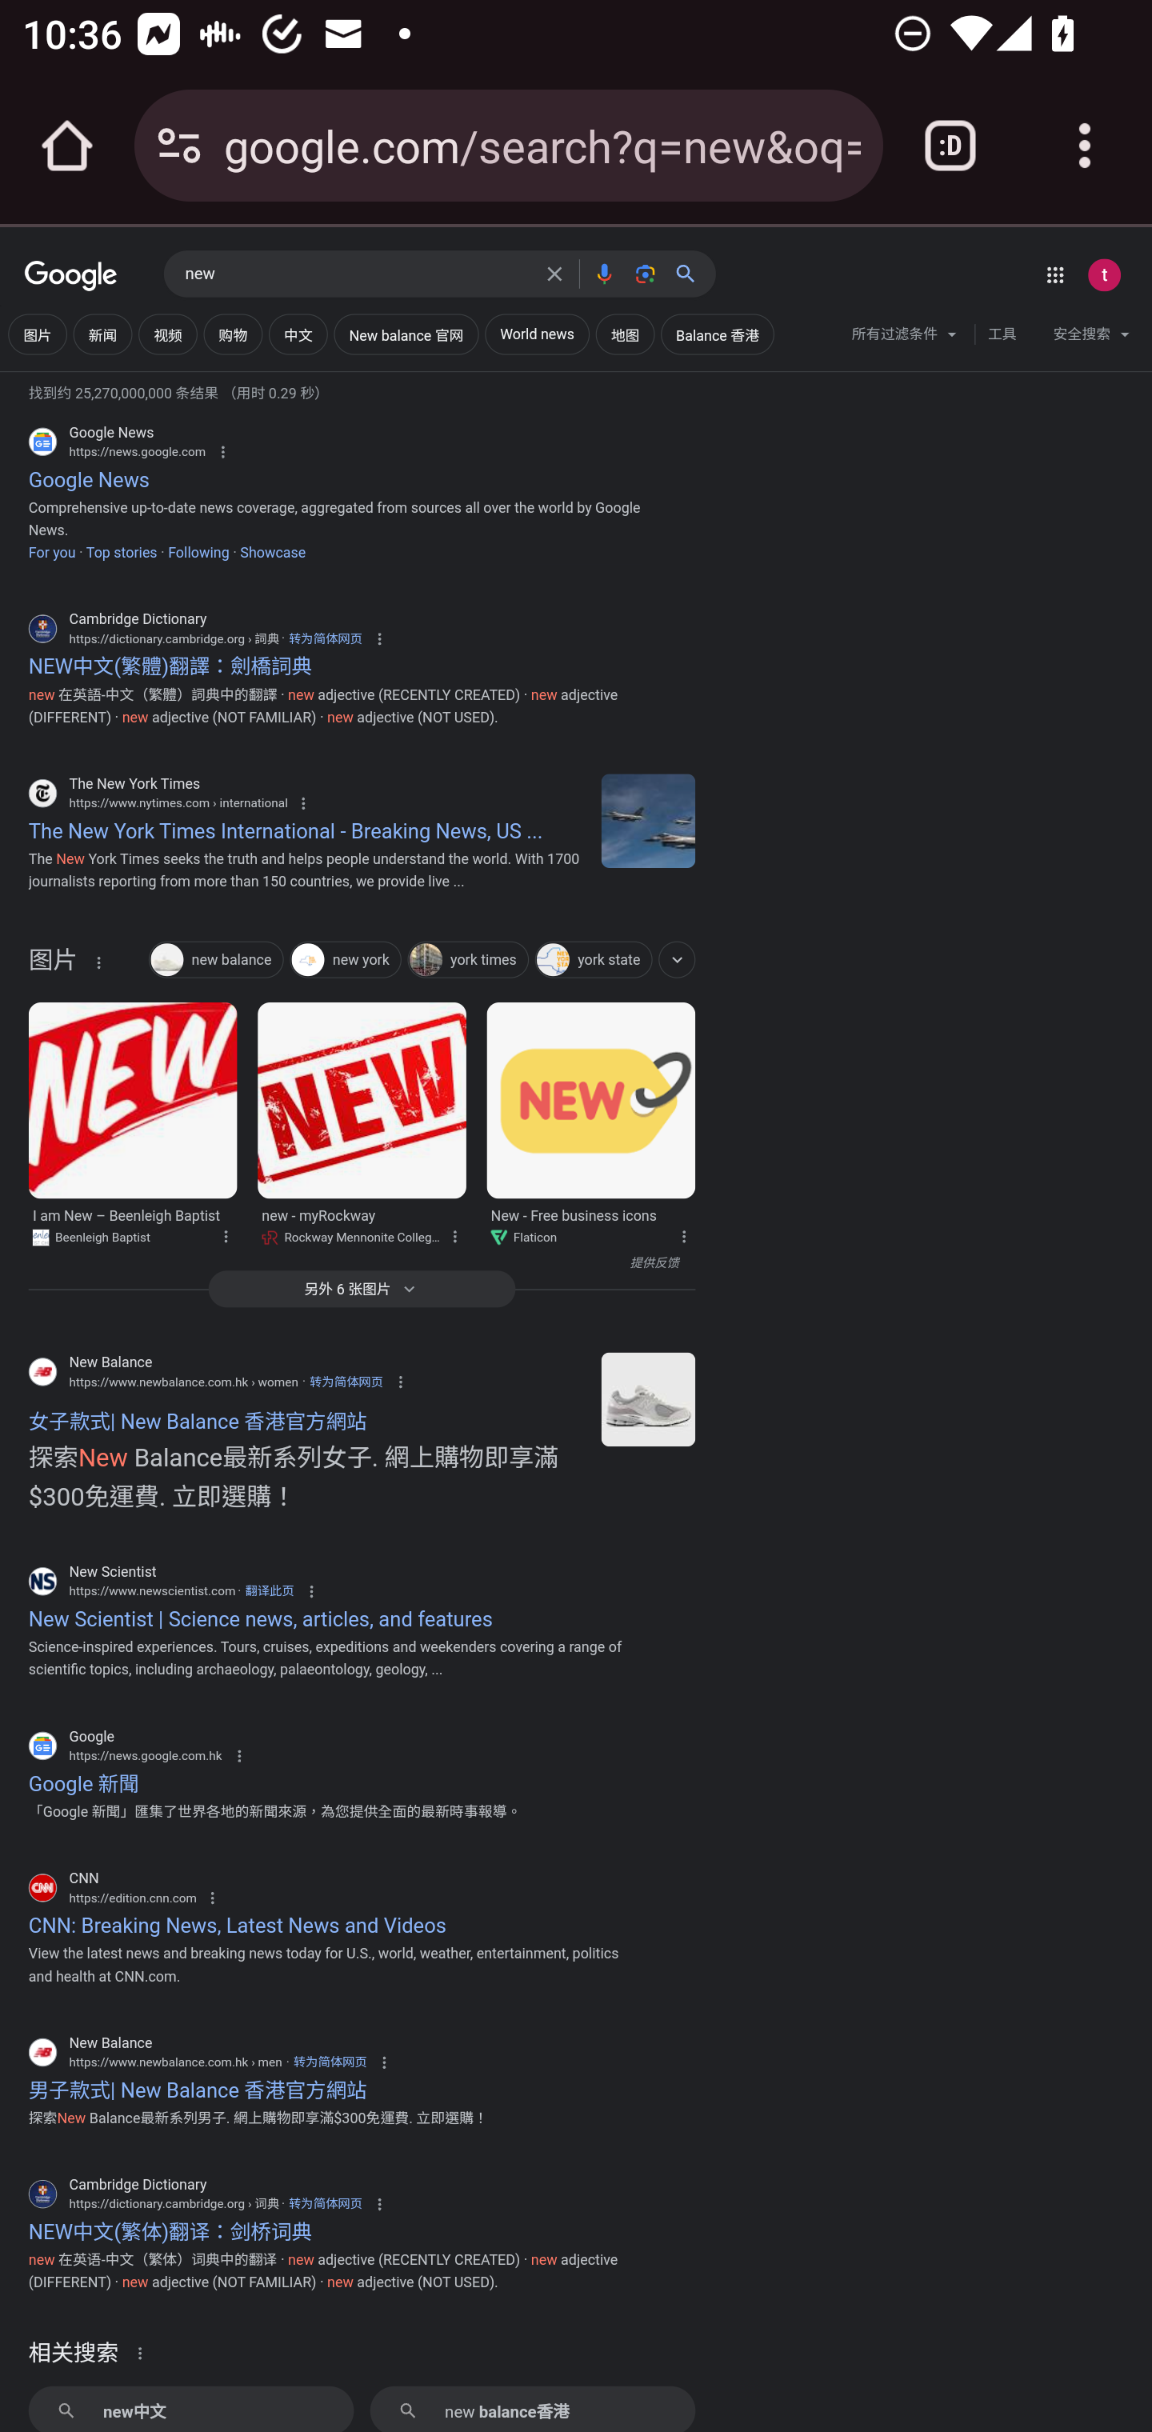  What do you see at coordinates (362, 1100) in the screenshot?
I see `new - myRockway` at bounding box center [362, 1100].